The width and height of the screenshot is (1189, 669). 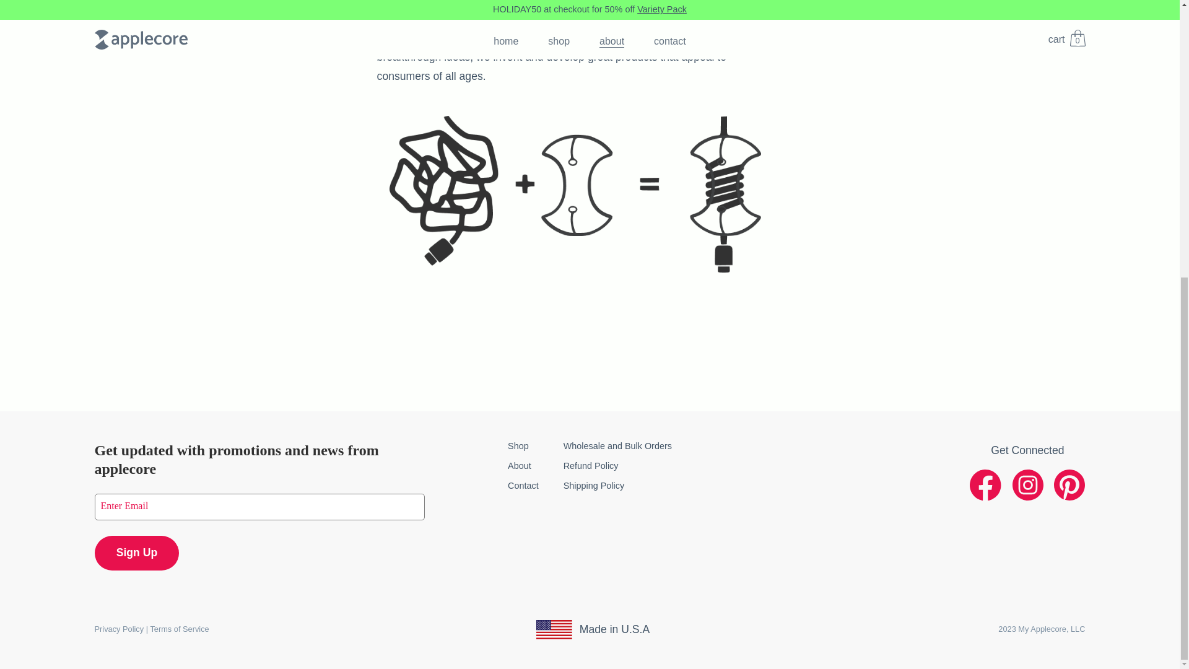 I want to click on Terms of Service, so click(x=179, y=628).